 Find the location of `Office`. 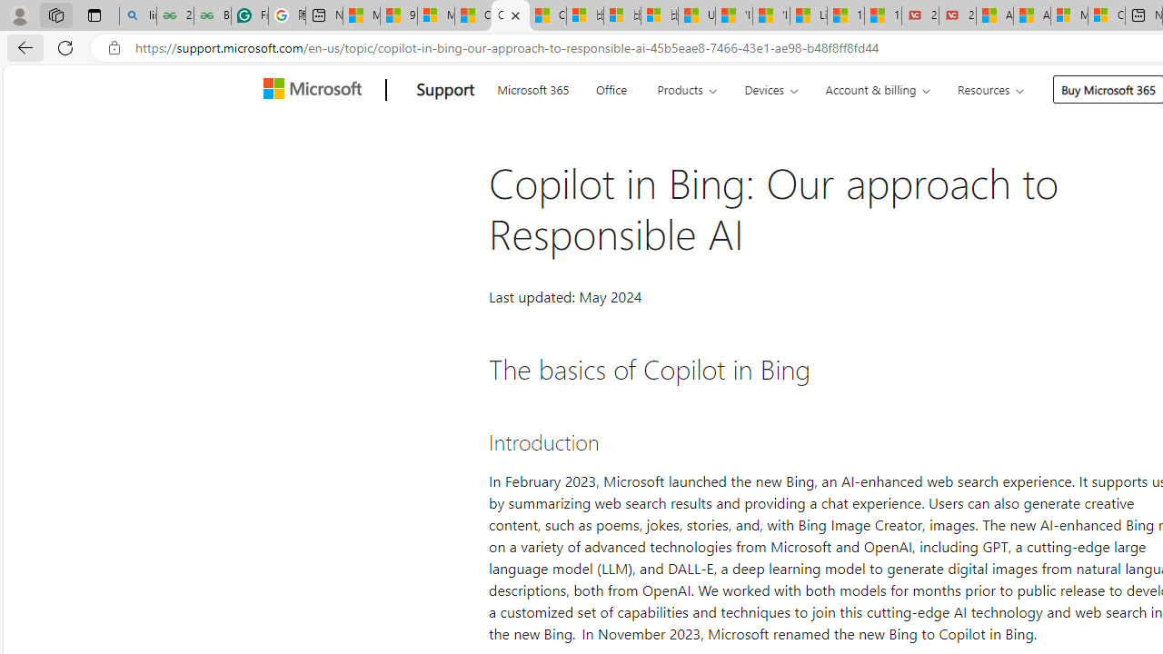

Office is located at coordinates (611, 87).